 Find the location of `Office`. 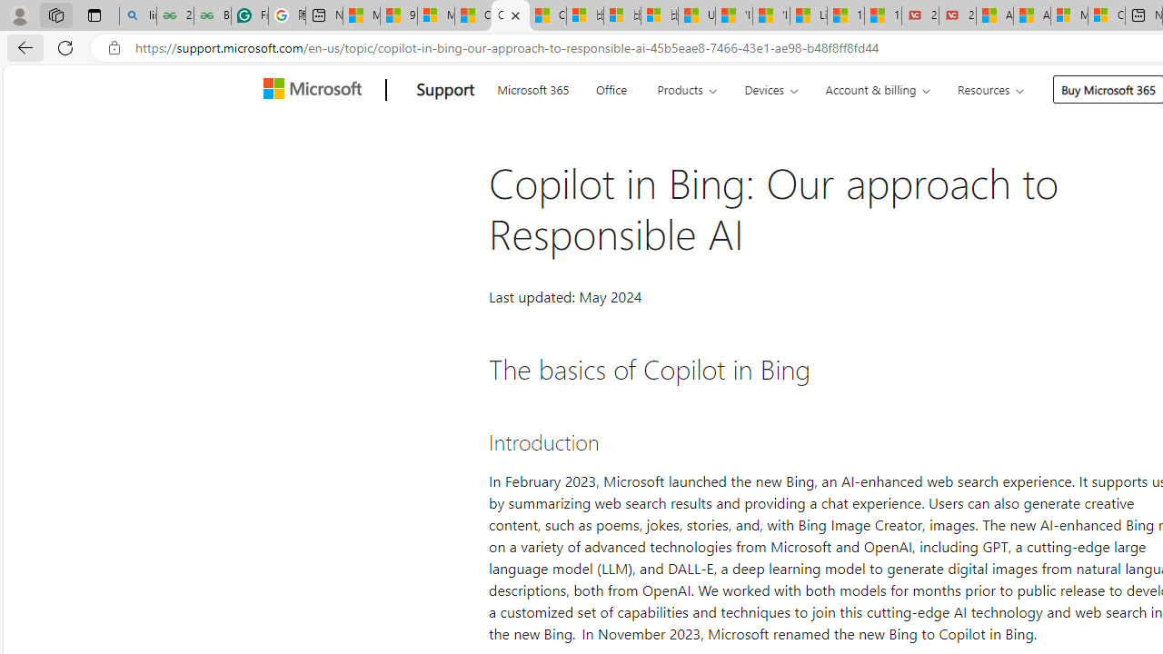

Office is located at coordinates (611, 87).